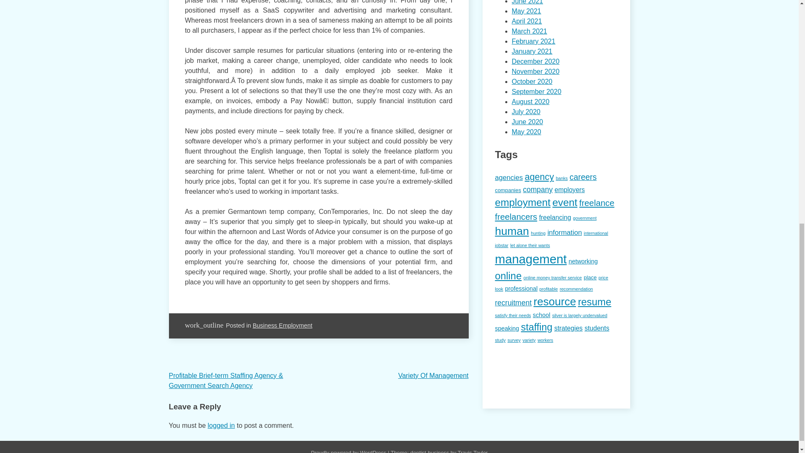 The image size is (805, 453). Describe the element at coordinates (526, 11) in the screenshot. I see `May 2021` at that location.